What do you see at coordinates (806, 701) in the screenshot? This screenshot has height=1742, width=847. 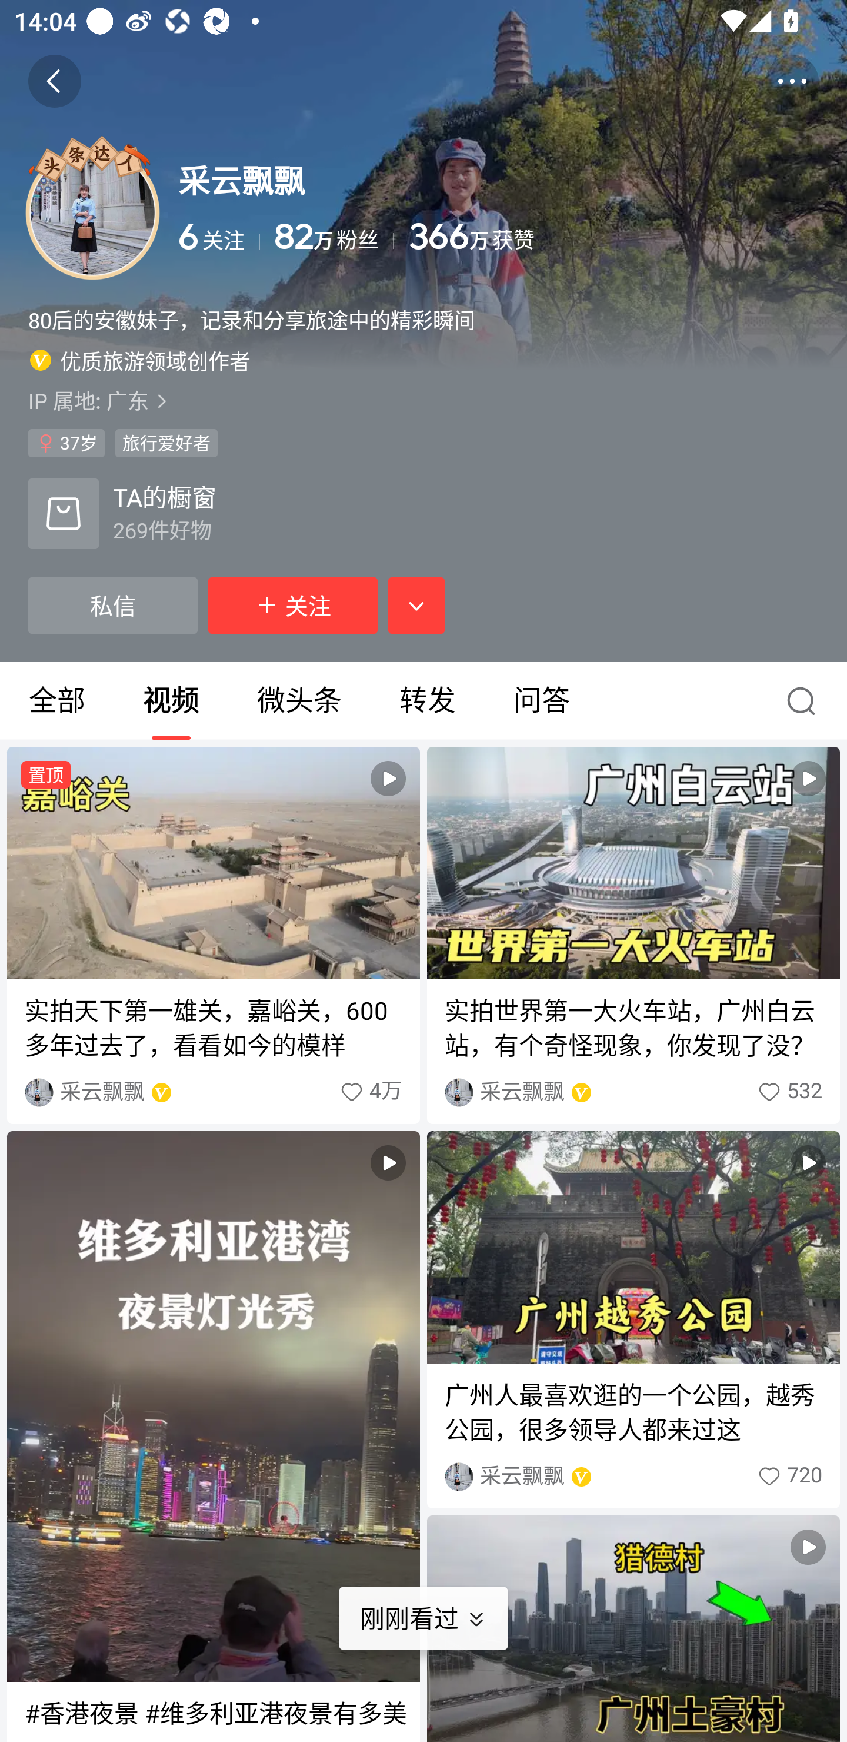 I see `搜索` at bounding box center [806, 701].